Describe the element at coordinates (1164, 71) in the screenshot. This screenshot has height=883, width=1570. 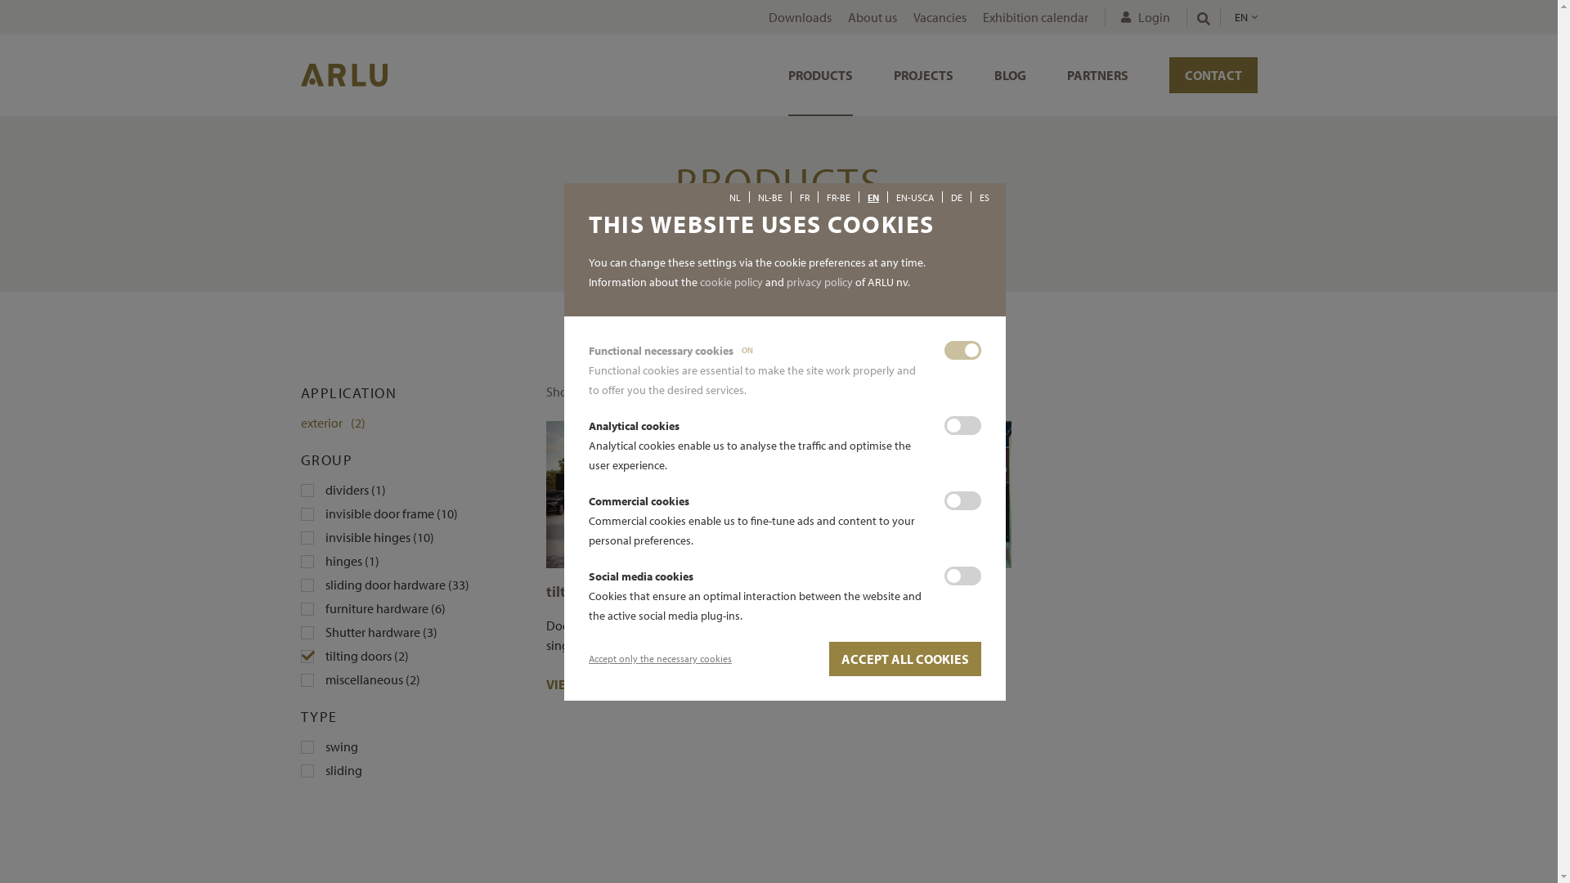
I see `Search` at that location.